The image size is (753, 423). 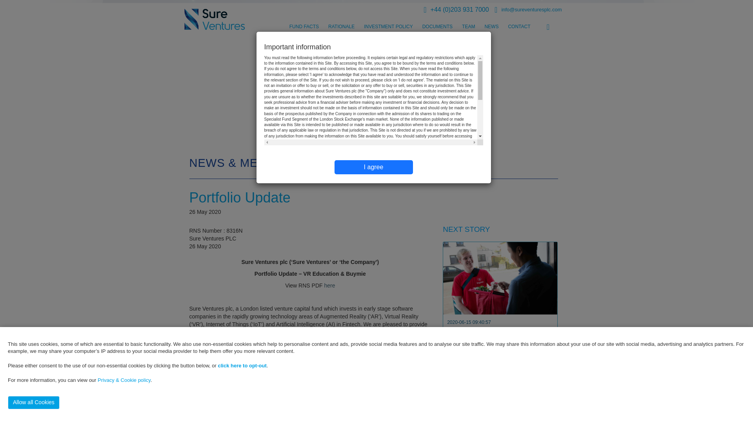 What do you see at coordinates (518, 28) in the screenshot?
I see `CONTACT` at bounding box center [518, 28].